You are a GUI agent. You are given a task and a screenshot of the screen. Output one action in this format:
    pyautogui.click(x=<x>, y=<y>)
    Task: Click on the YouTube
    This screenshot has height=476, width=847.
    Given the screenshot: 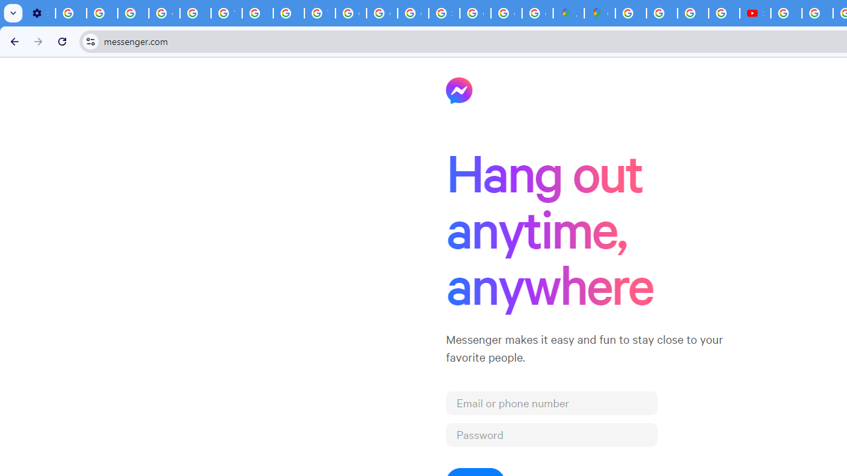 What is the action you would take?
    pyautogui.click(x=226, y=13)
    